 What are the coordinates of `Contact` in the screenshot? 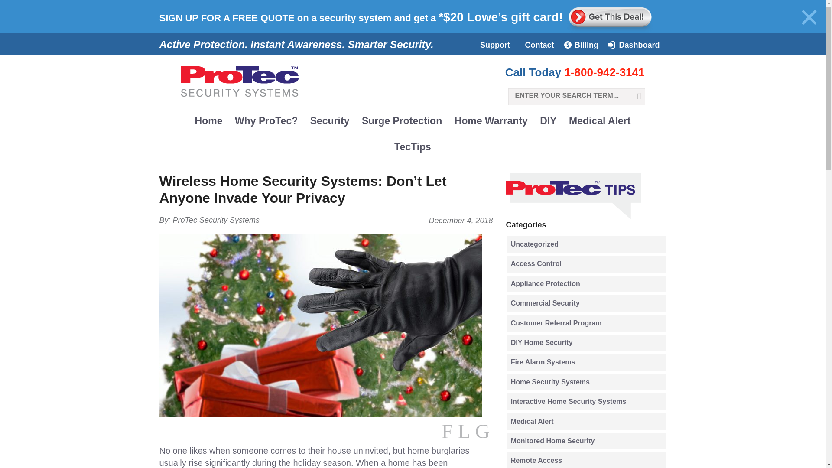 It's located at (539, 46).